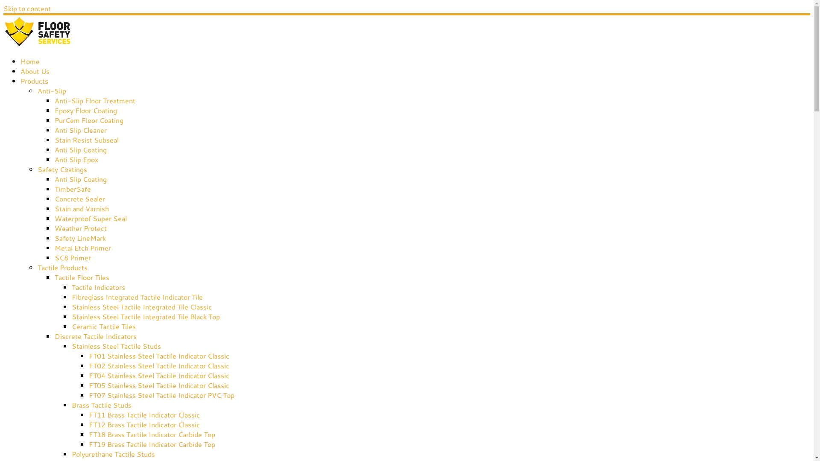 The height and width of the screenshot is (461, 820). What do you see at coordinates (27, 9) in the screenshot?
I see `Skip to content` at bounding box center [27, 9].